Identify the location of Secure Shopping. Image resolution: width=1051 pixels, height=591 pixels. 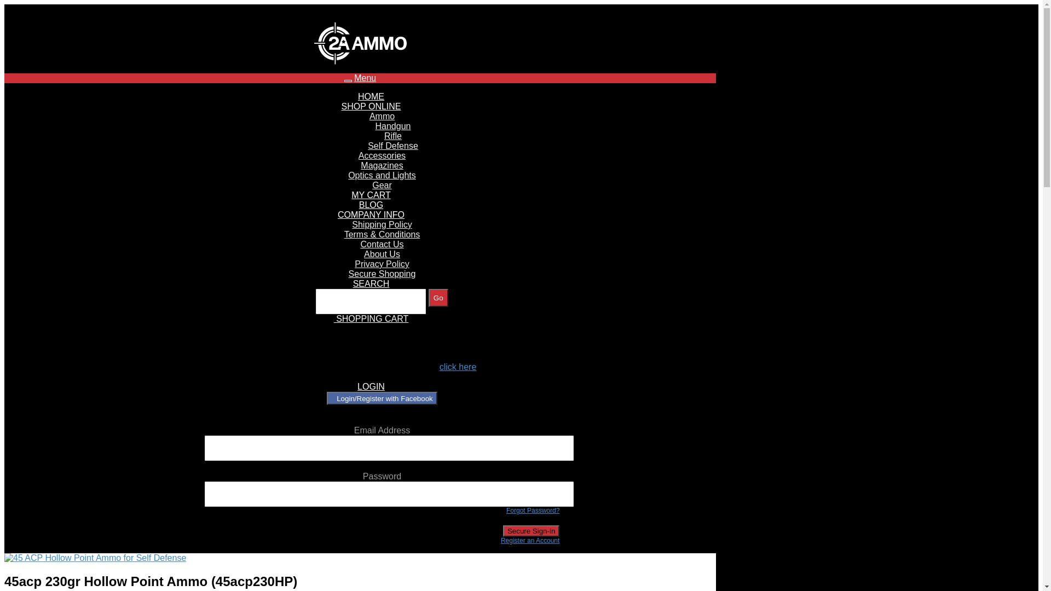
(382, 274).